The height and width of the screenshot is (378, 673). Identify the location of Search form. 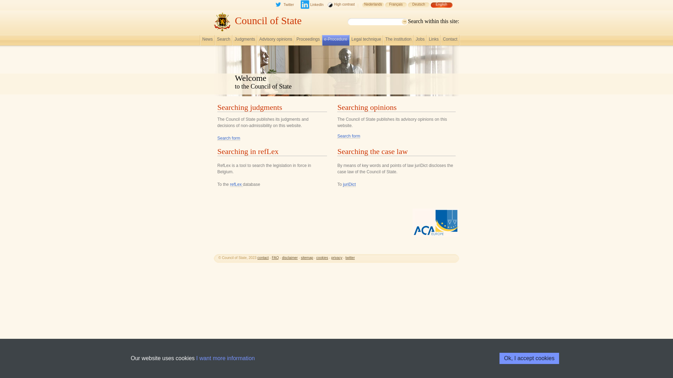
(348, 136).